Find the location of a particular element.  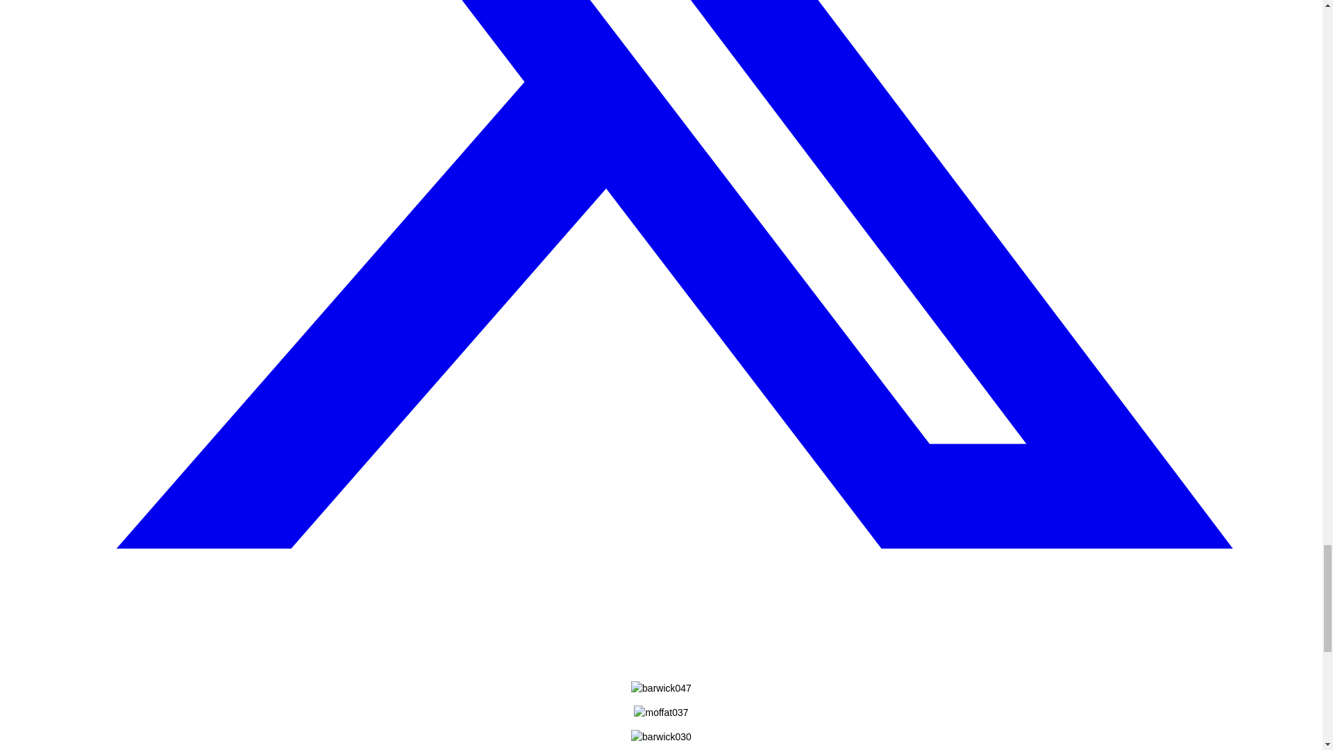

moffat037 is located at coordinates (661, 712).